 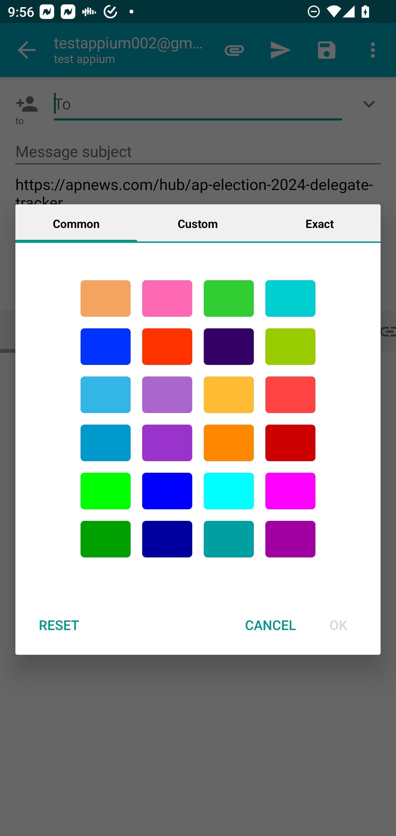 I want to click on Dark red, so click(x=290, y=443).